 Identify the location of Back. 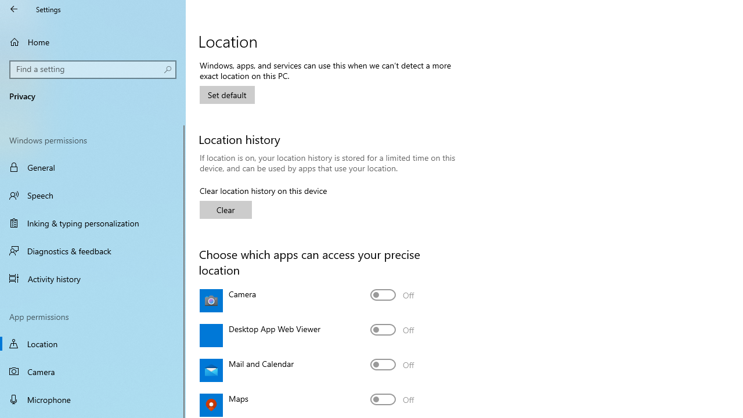
(14, 9).